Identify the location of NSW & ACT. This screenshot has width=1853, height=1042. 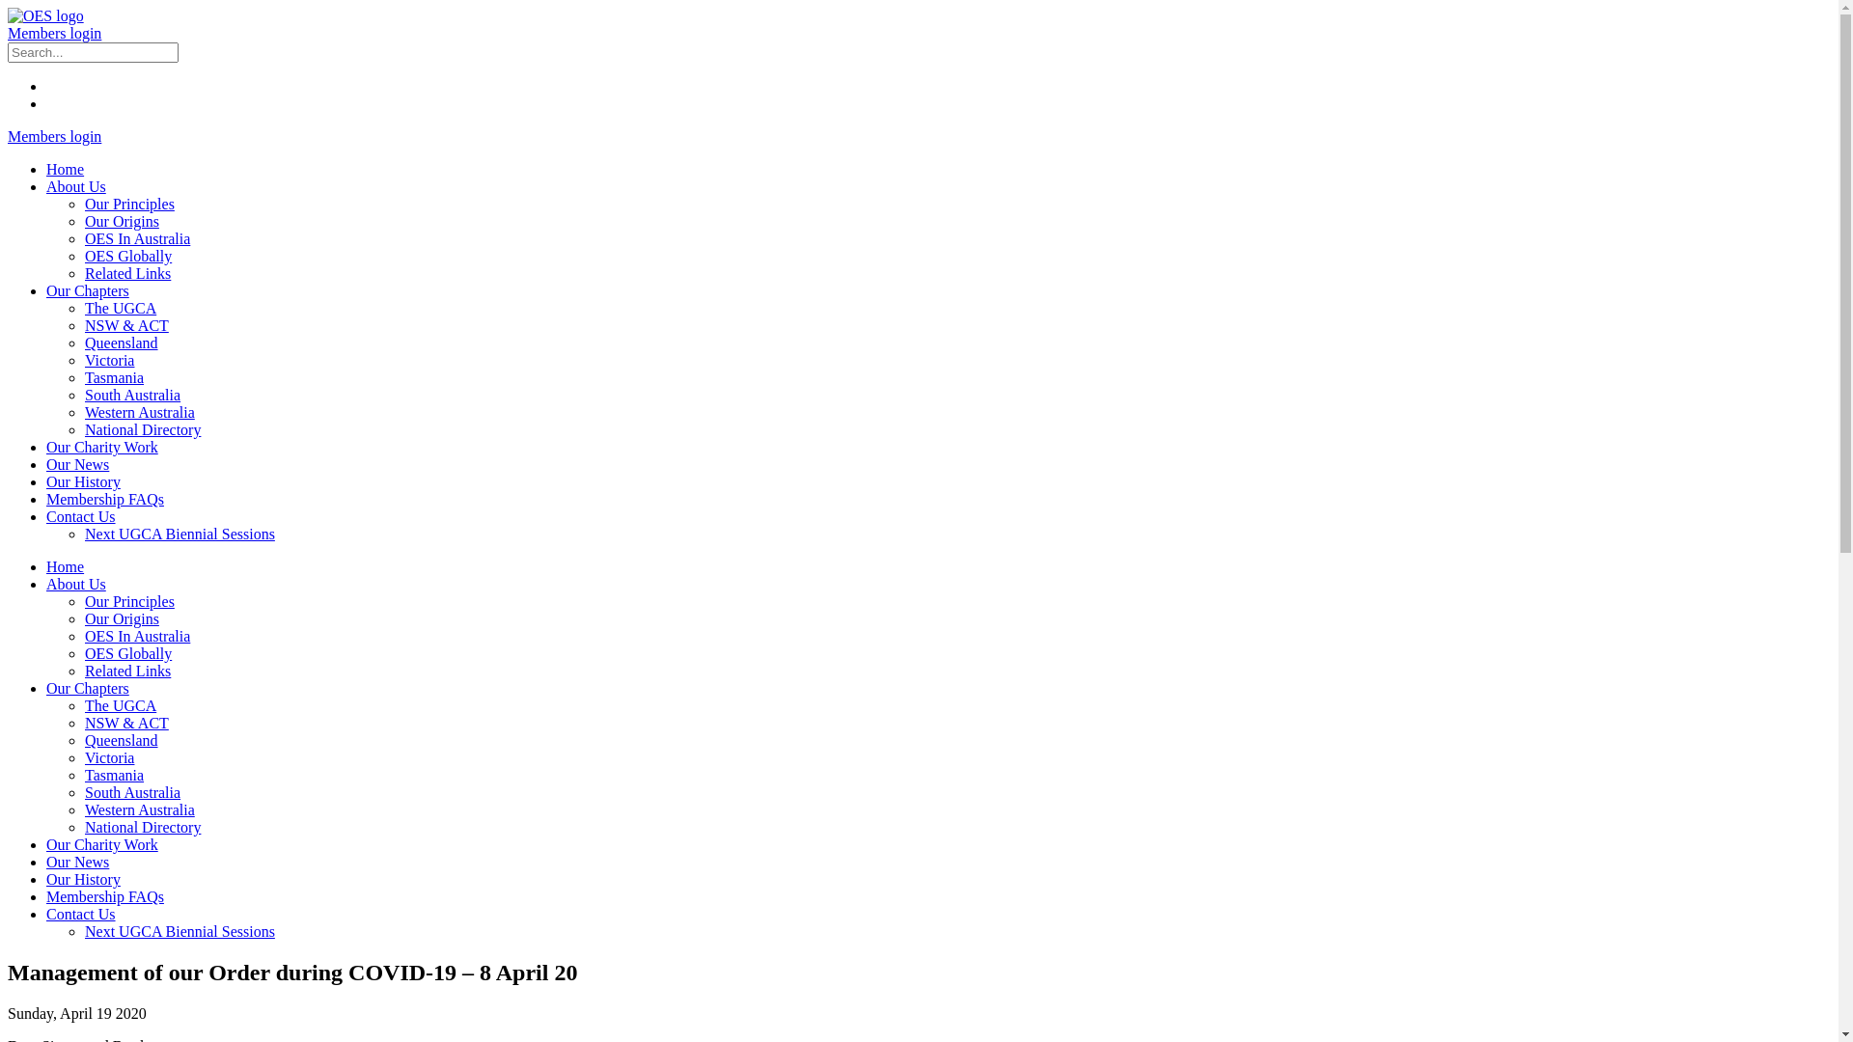
(127, 326).